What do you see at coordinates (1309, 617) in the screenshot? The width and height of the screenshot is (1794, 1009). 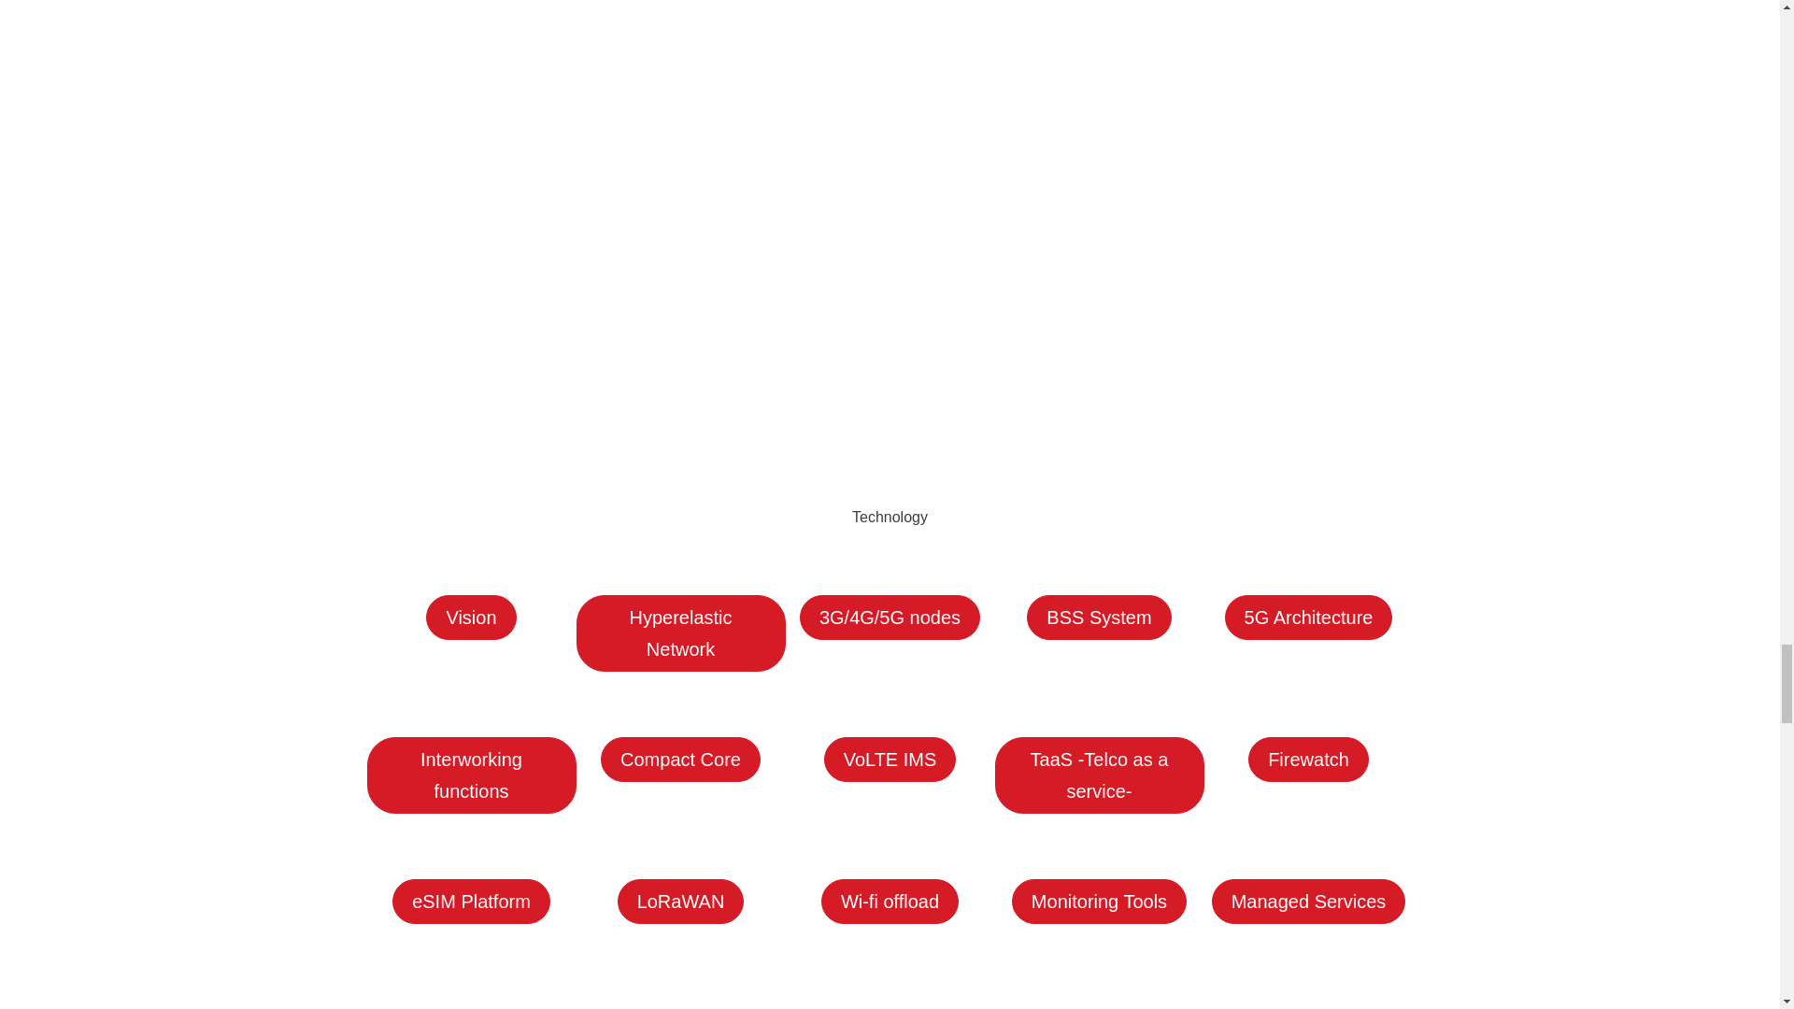 I see `5G Architecture` at bounding box center [1309, 617].